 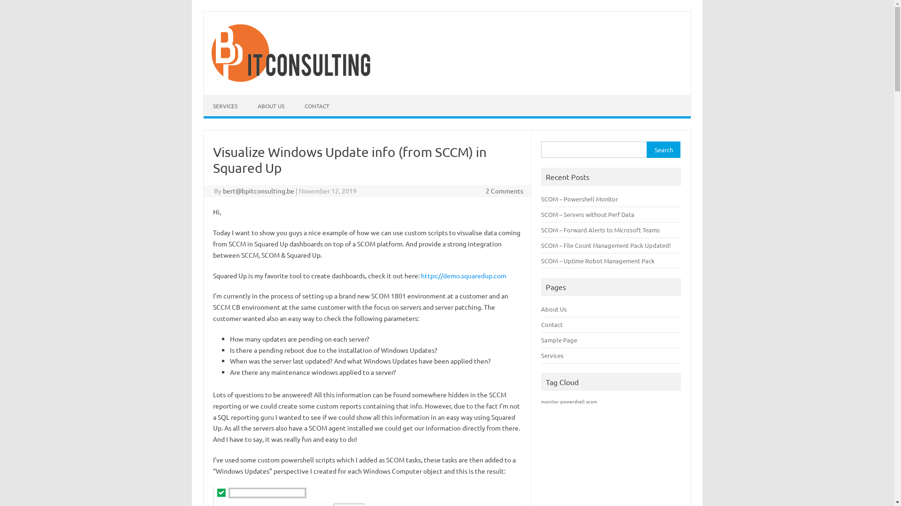 What do you see at coordinates (270, 106) in the screenshot?
I see `ABOUT US` at bounding box center [270, 106].